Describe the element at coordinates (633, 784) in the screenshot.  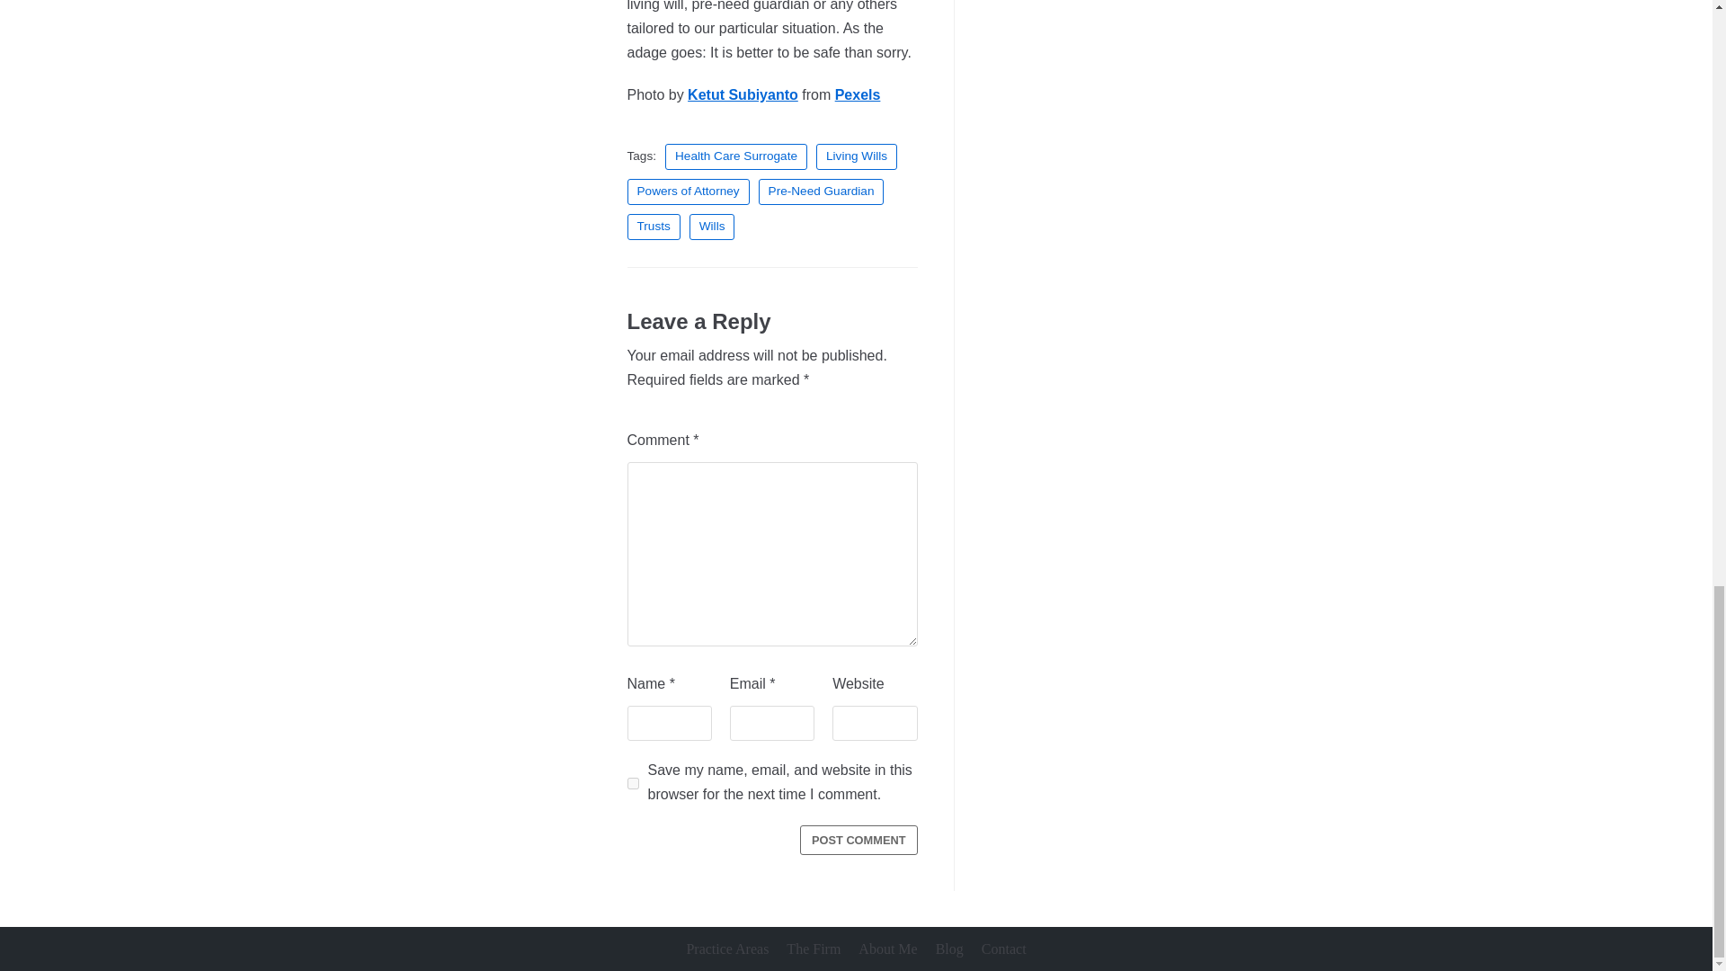
I see `yes` at that location.